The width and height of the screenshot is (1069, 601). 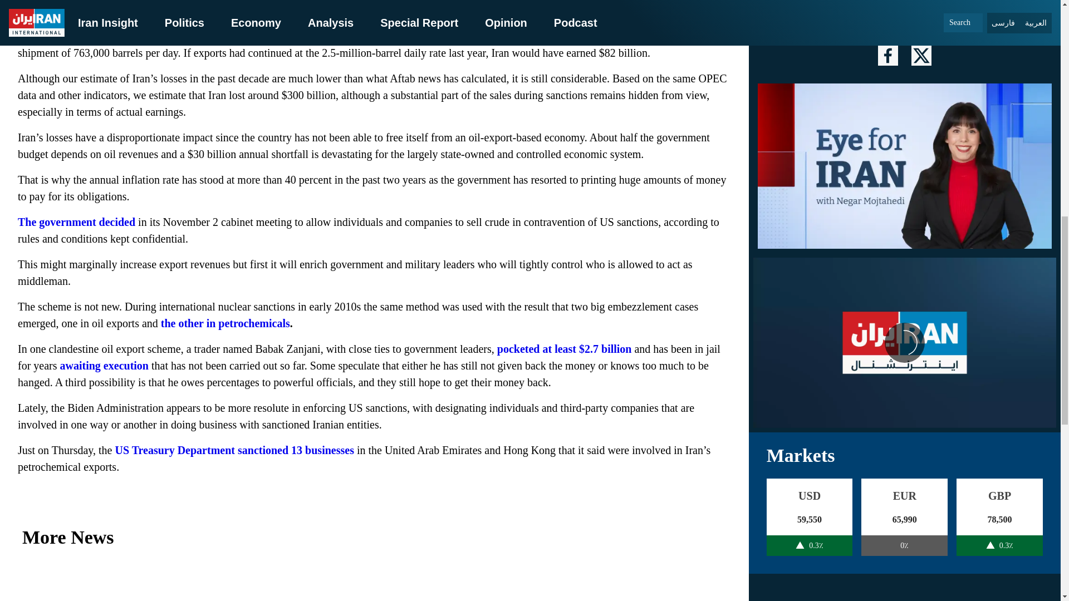 What do you see at coordinates (234, 450) in the screenshot?
I see `US Treasury Department sanctioned 13 businesses` at bounding box center [234, 450].